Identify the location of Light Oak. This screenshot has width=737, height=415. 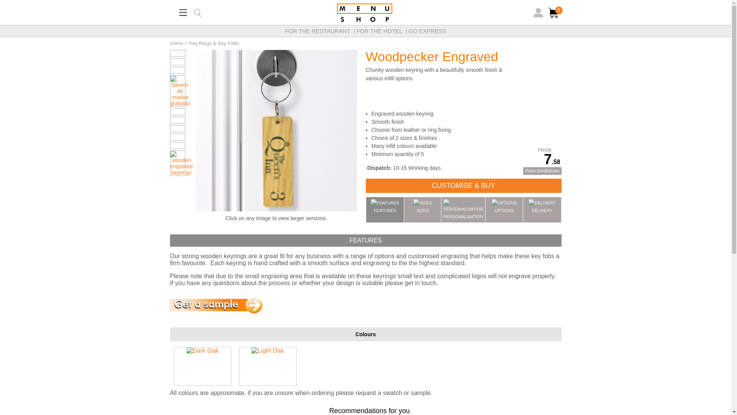
(267, 350).